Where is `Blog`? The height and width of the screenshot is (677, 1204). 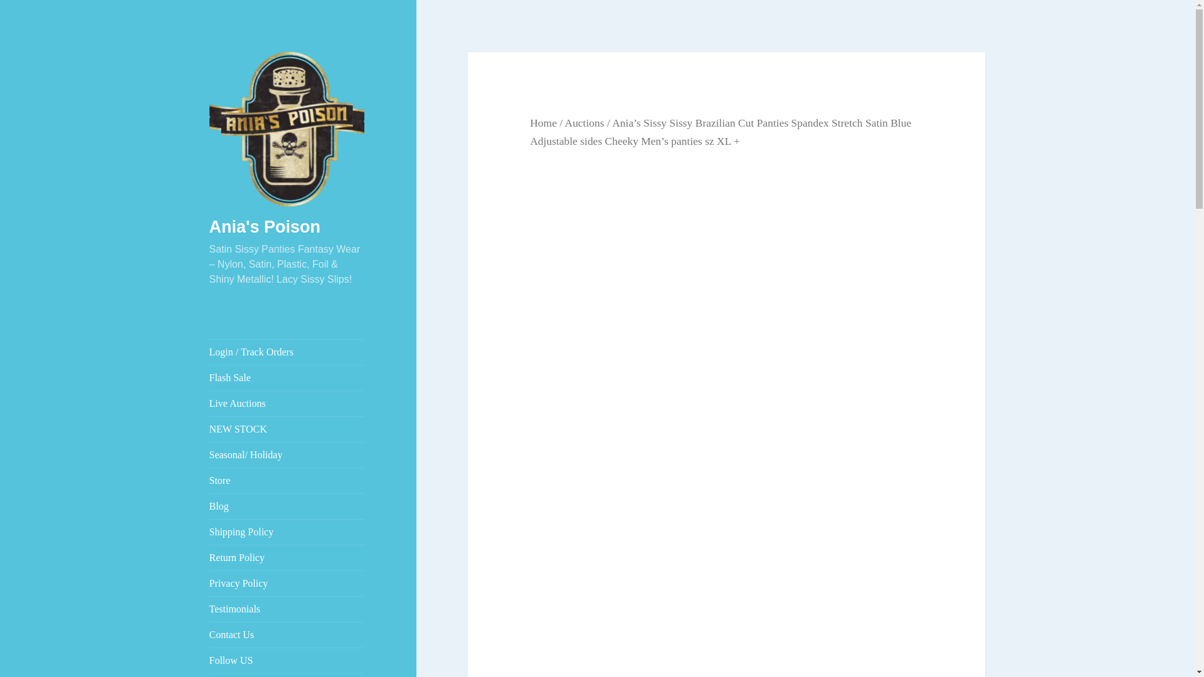
Blog is located at coordinates (287, 506).